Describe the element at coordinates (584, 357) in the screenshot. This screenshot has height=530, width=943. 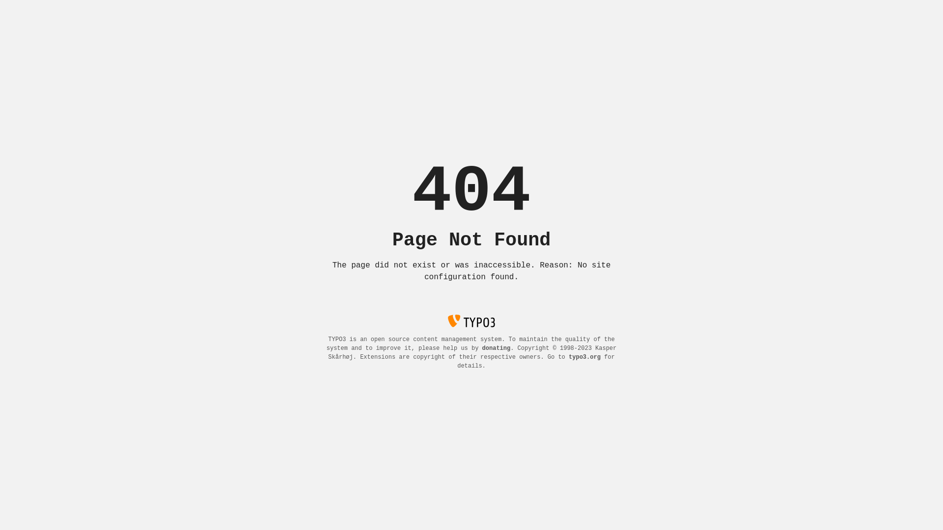
I see `typo3.org` at that location.